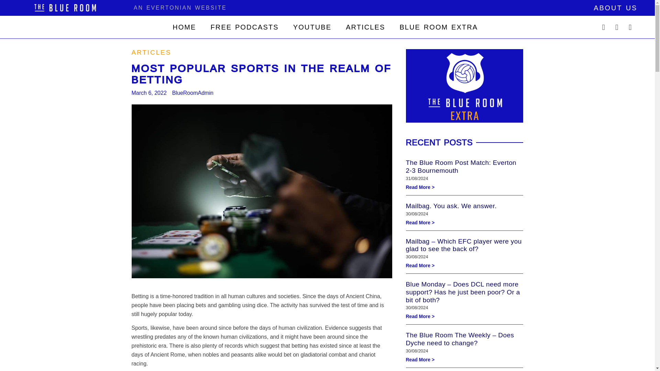 The width and height of the screenshot is (660, 371). What do you see at coordinates (151, 52) in the screenshot?
I see `ARTICLES` at bounding box center [151, 52].